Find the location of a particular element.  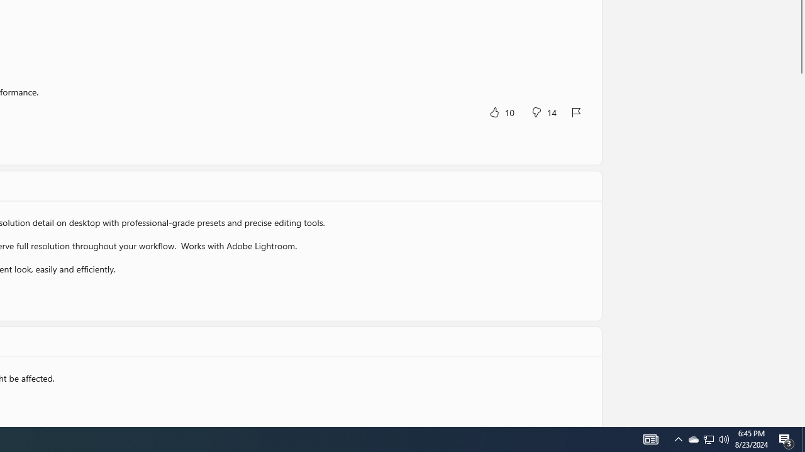

Contact information is located at coordinates (301, 339).